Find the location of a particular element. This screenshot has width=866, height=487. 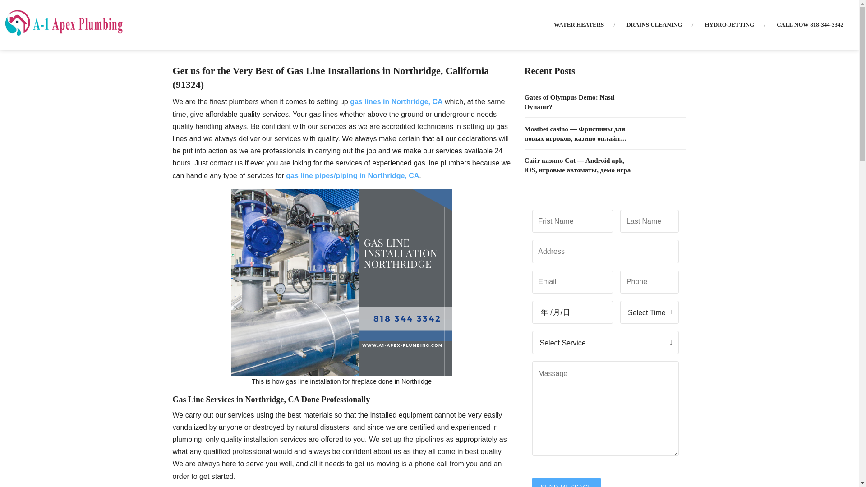

WATER HEATERS is located at coordinates (579, 24).